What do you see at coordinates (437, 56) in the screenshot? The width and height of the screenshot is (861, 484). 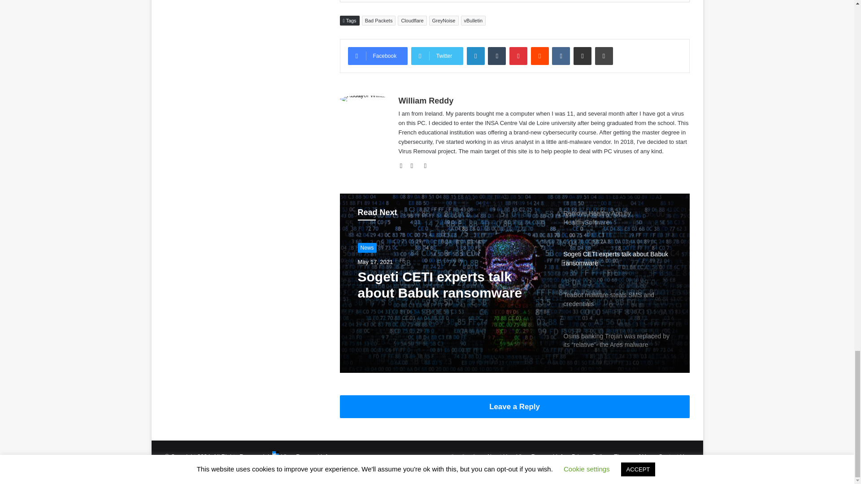 I see `Twitter` at bounding box center [437, 56].